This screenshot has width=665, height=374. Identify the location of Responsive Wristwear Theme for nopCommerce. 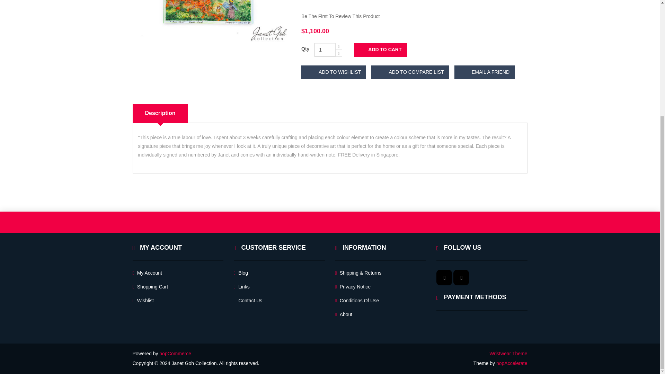
(508, 354).